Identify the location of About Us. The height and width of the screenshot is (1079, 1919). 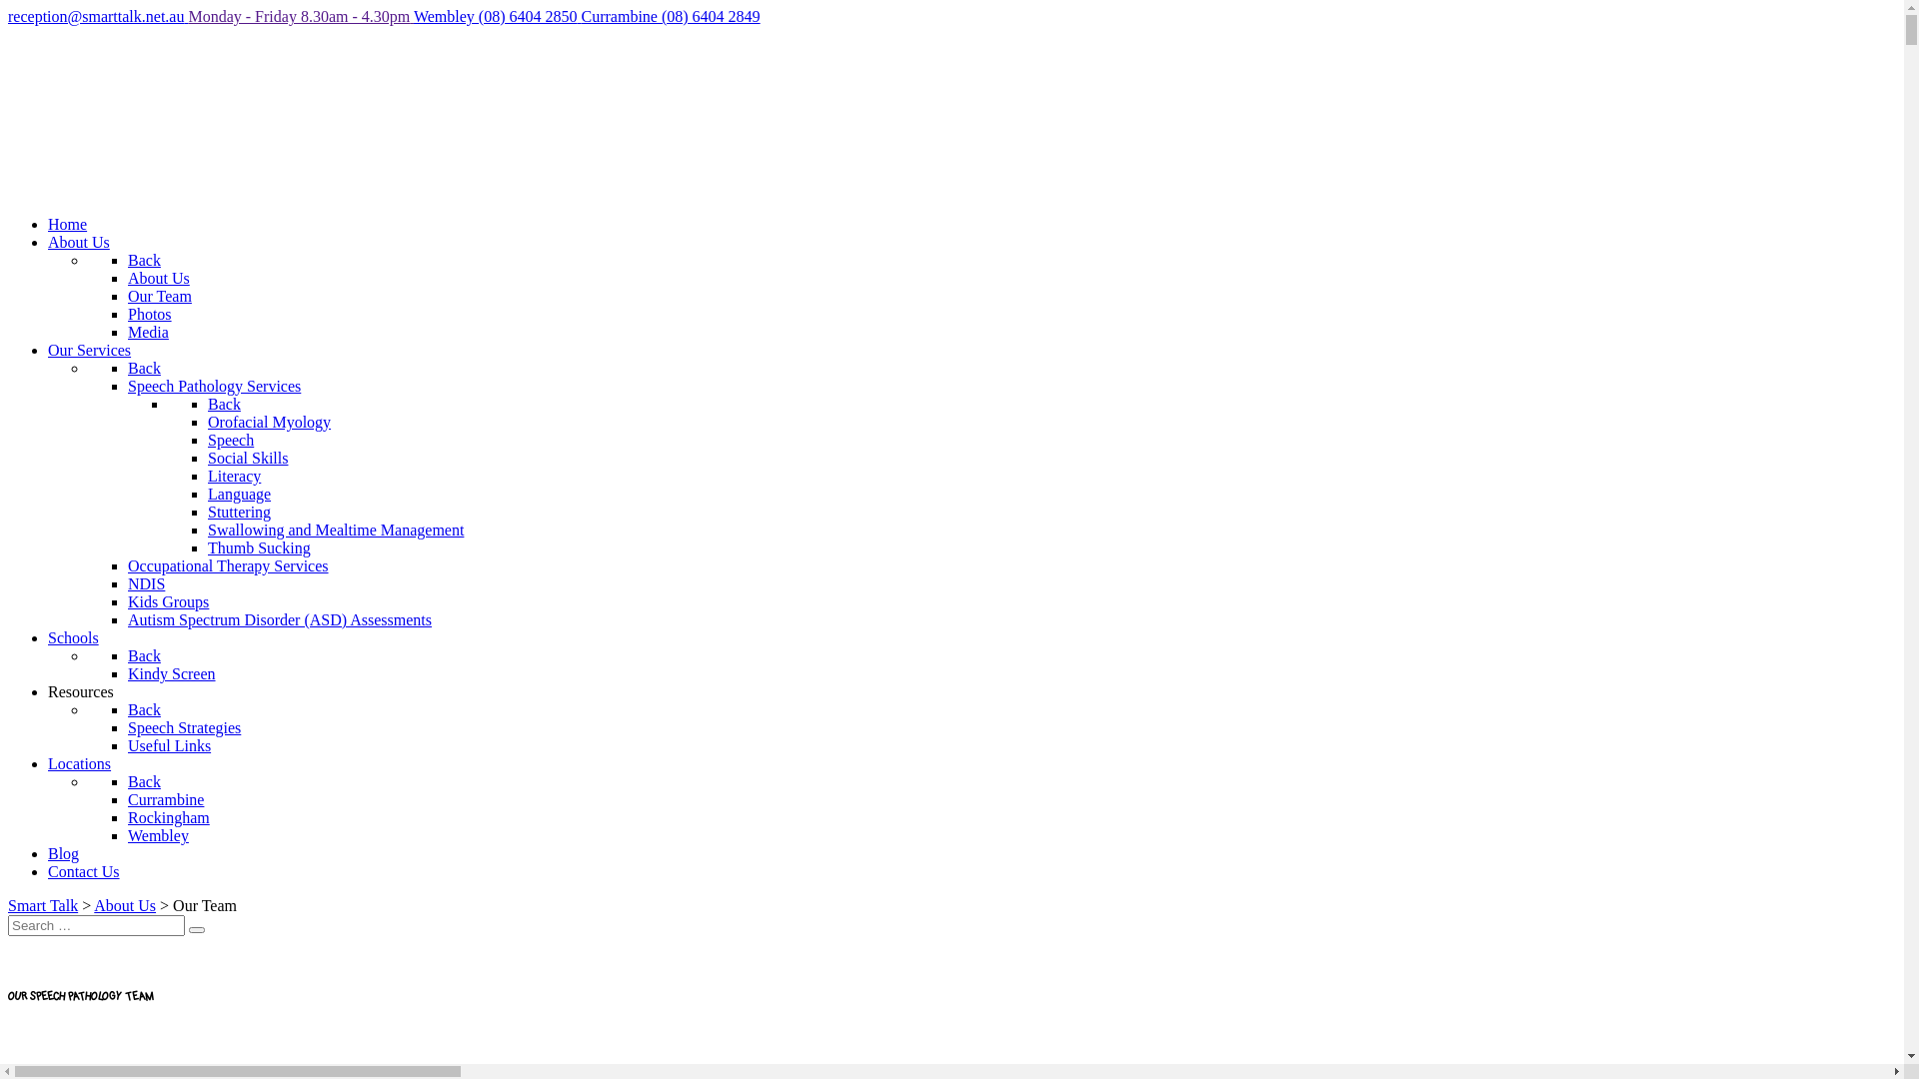
(79, 242).